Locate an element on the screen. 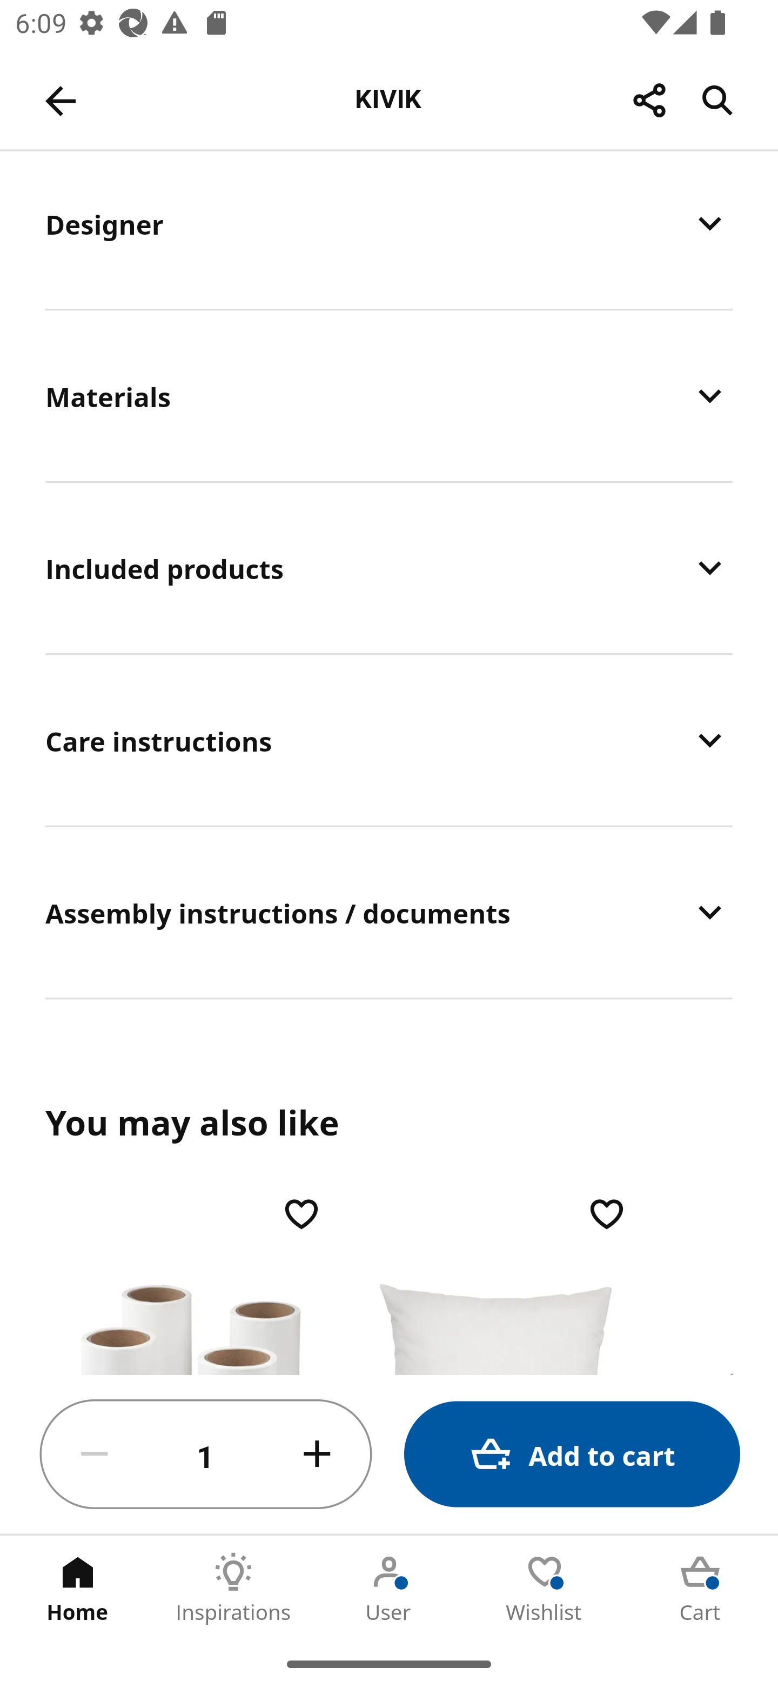 This screenshot has height=1687, width=778. Care instructions is located at coordinates (389, 740).